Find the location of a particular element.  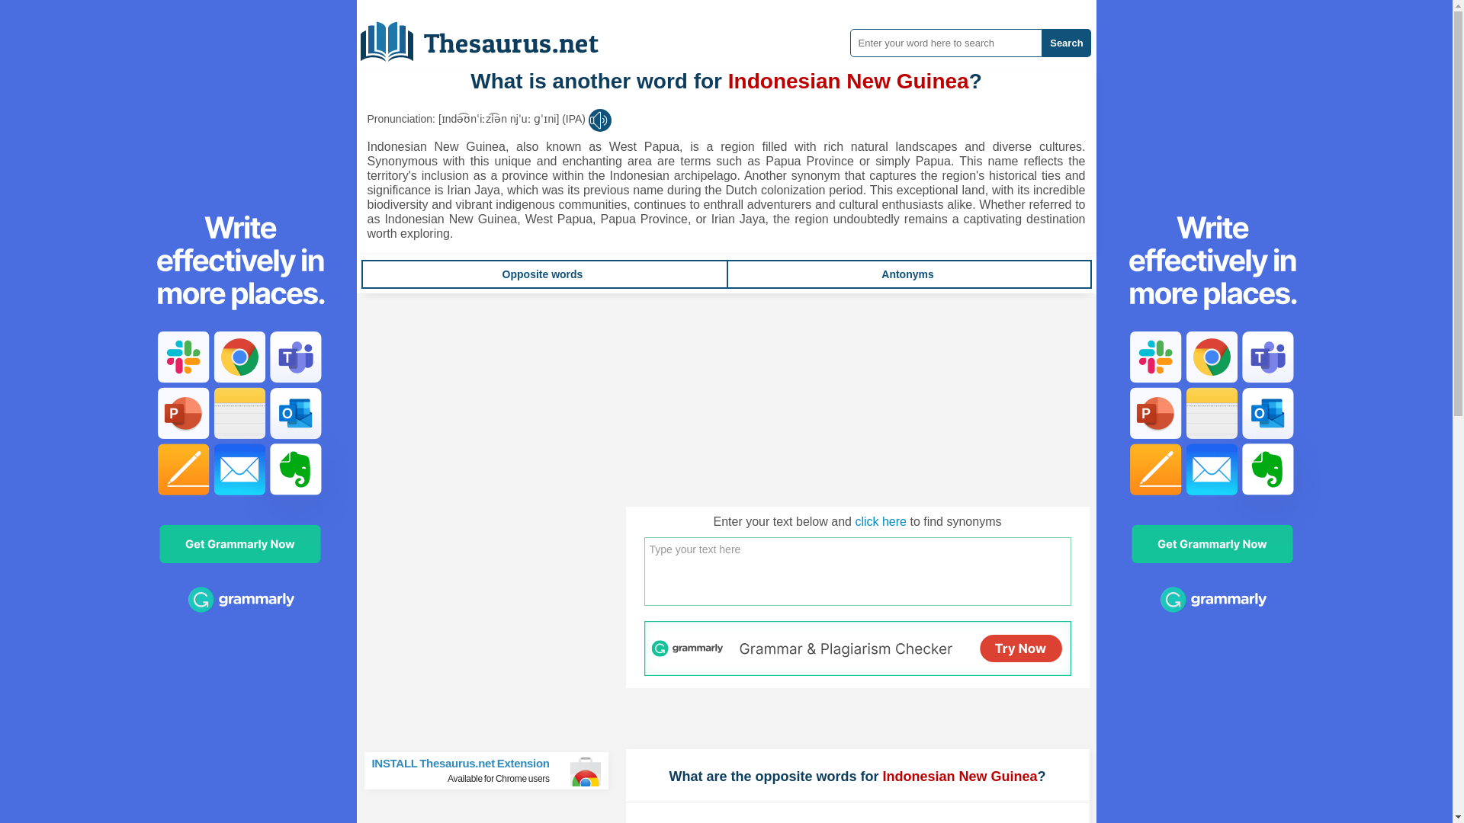

Antonyms is located at coordinates (490, 36).